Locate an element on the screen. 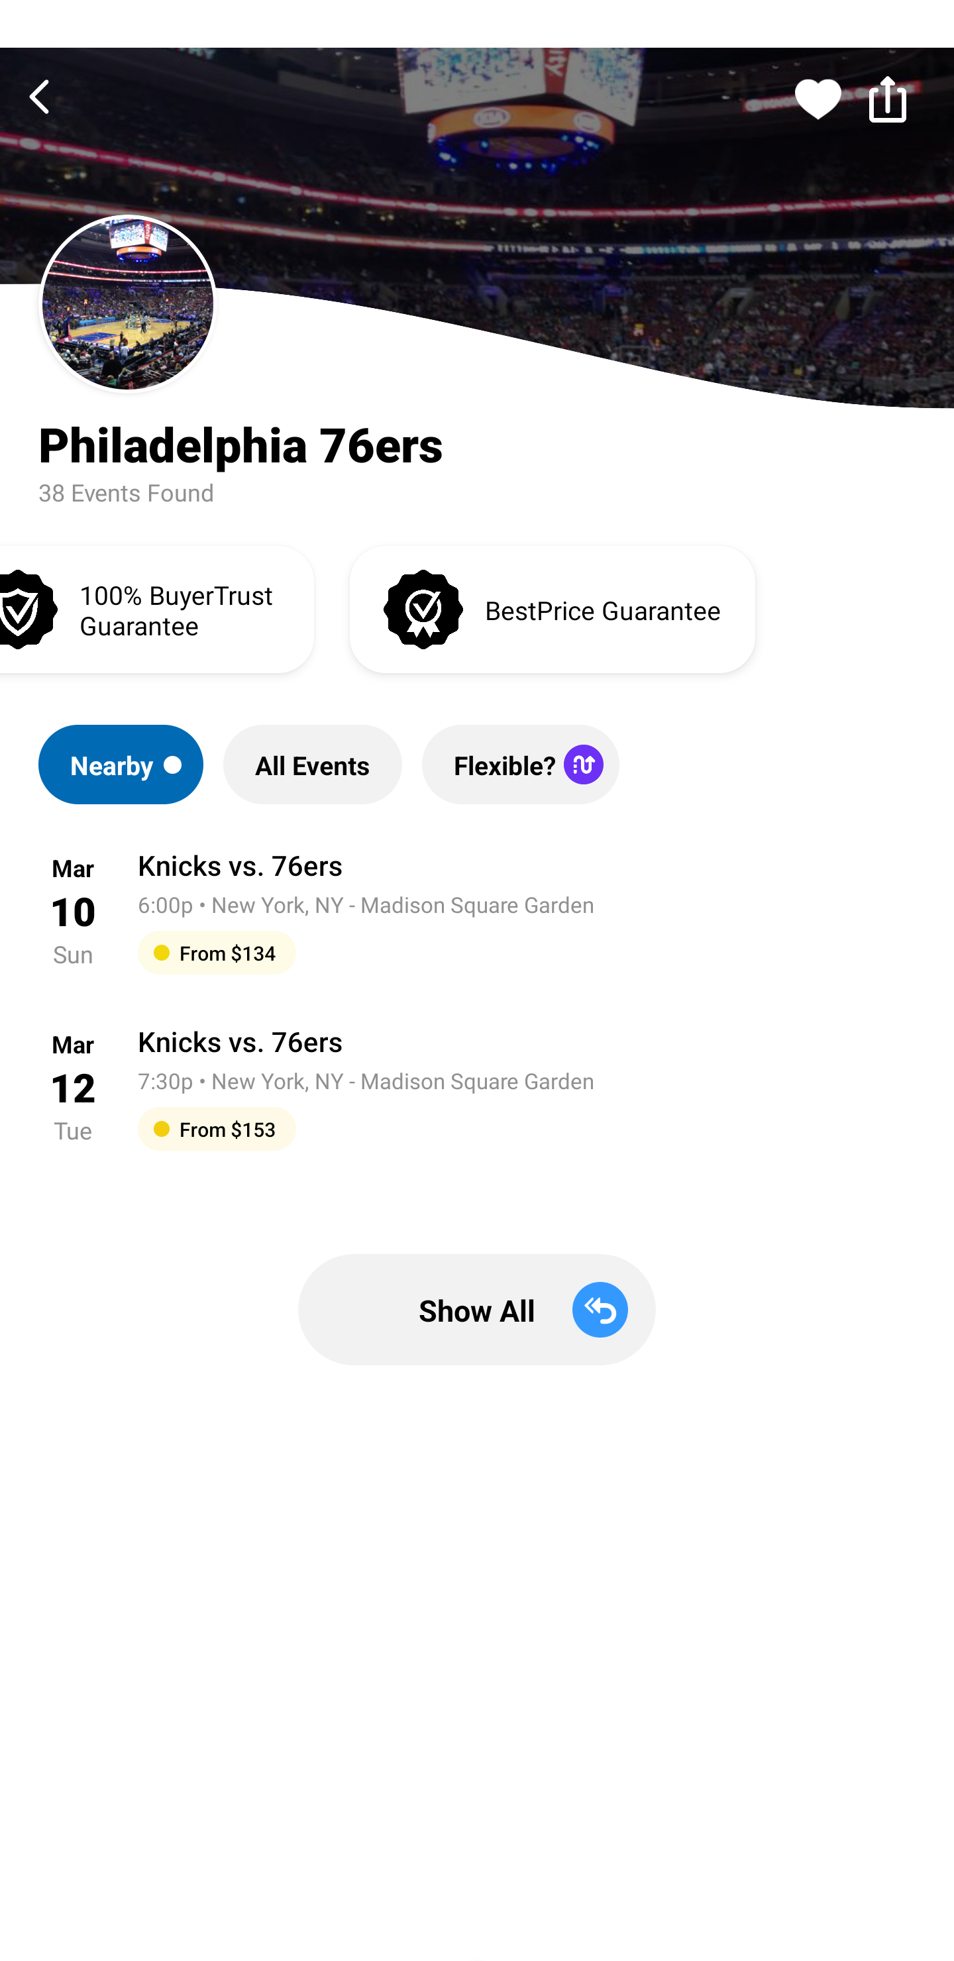  Show All is located at coordinates (477, 1310).